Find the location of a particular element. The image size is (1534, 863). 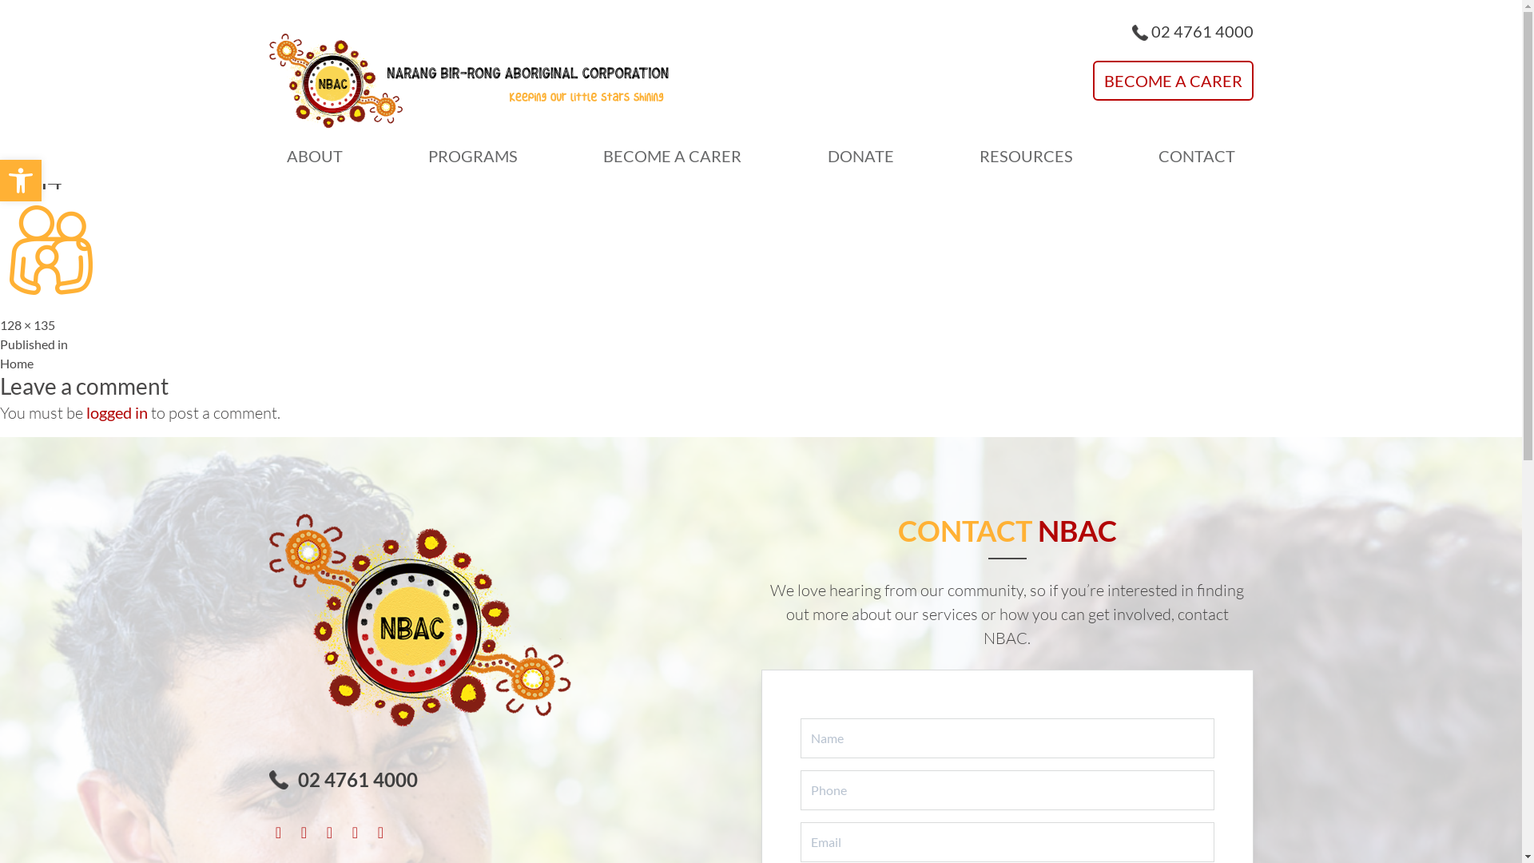

PROGRAMS is located at coordinates (473, 155).